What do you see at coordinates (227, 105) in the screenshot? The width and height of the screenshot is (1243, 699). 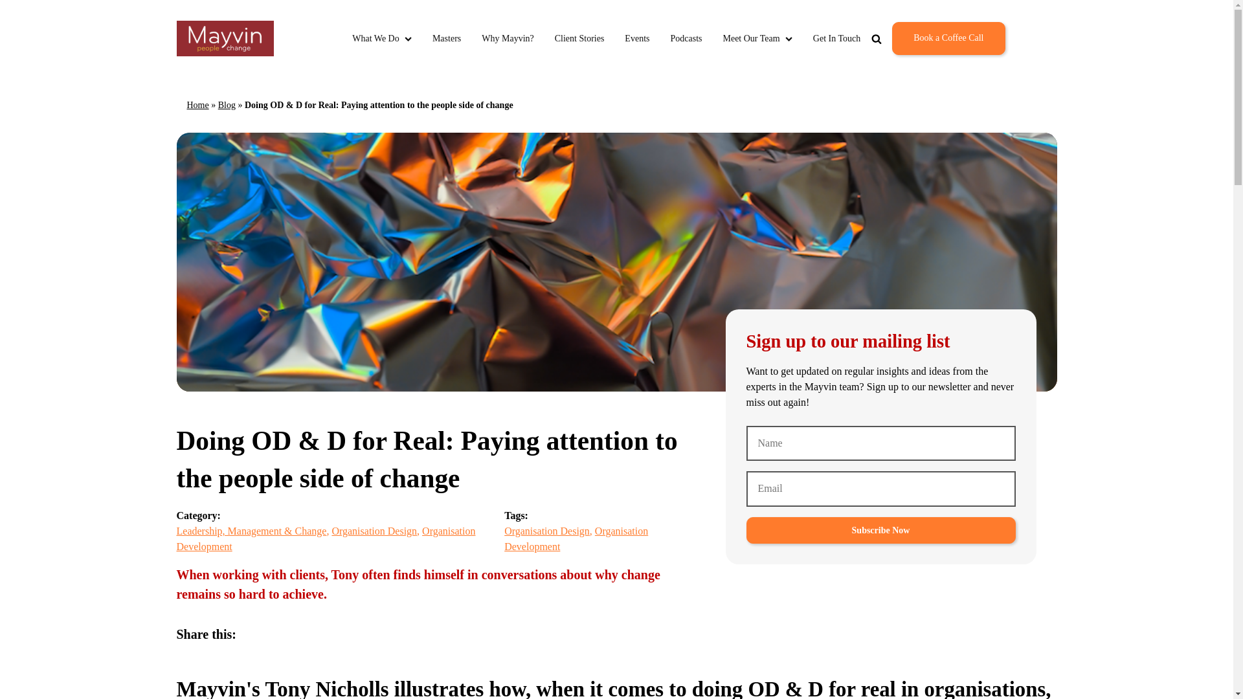 I see `Blog` at bounding box center [227, 105].